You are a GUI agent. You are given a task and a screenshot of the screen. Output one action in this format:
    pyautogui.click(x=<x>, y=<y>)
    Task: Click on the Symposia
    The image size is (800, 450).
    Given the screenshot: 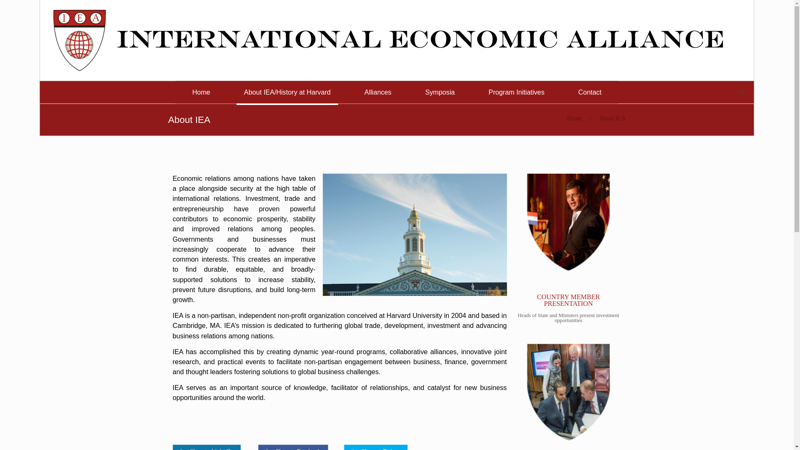 What is the action you would take?
    pyautogui.click(x=442, y=93)
    